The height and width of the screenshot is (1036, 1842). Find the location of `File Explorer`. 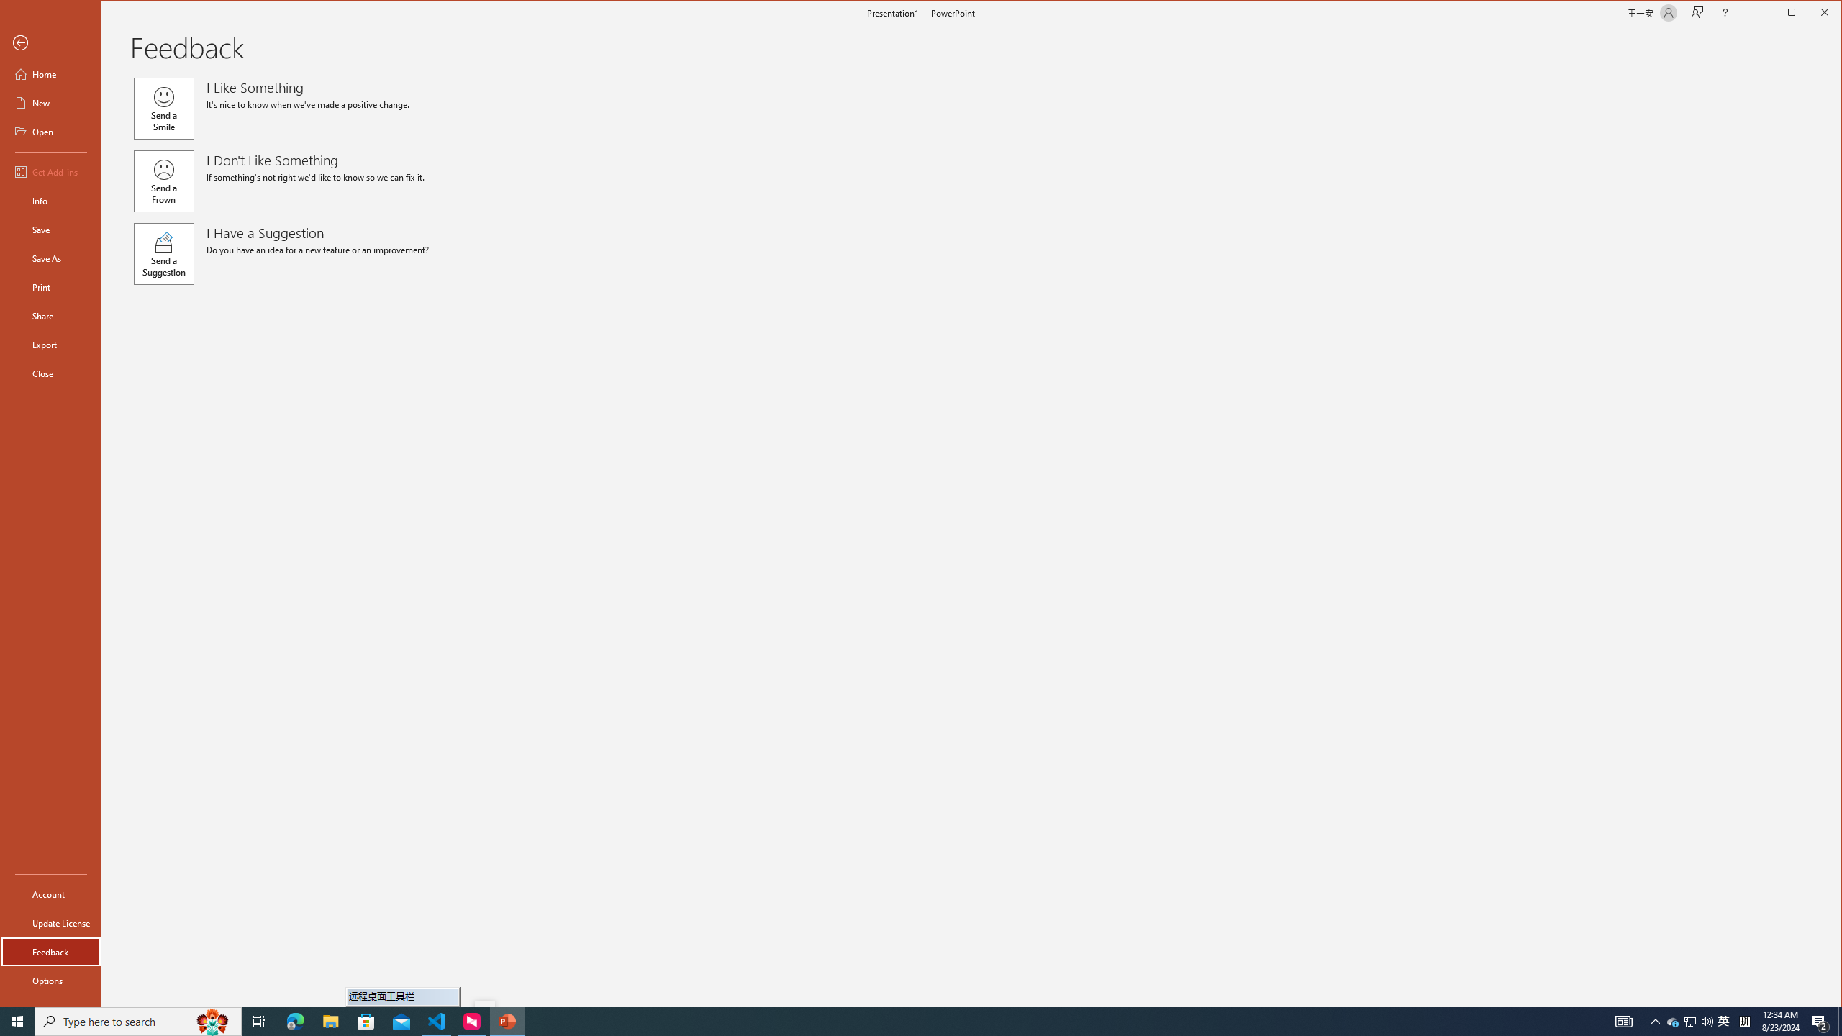

File Explorer is located at coordinates (330, 1022).